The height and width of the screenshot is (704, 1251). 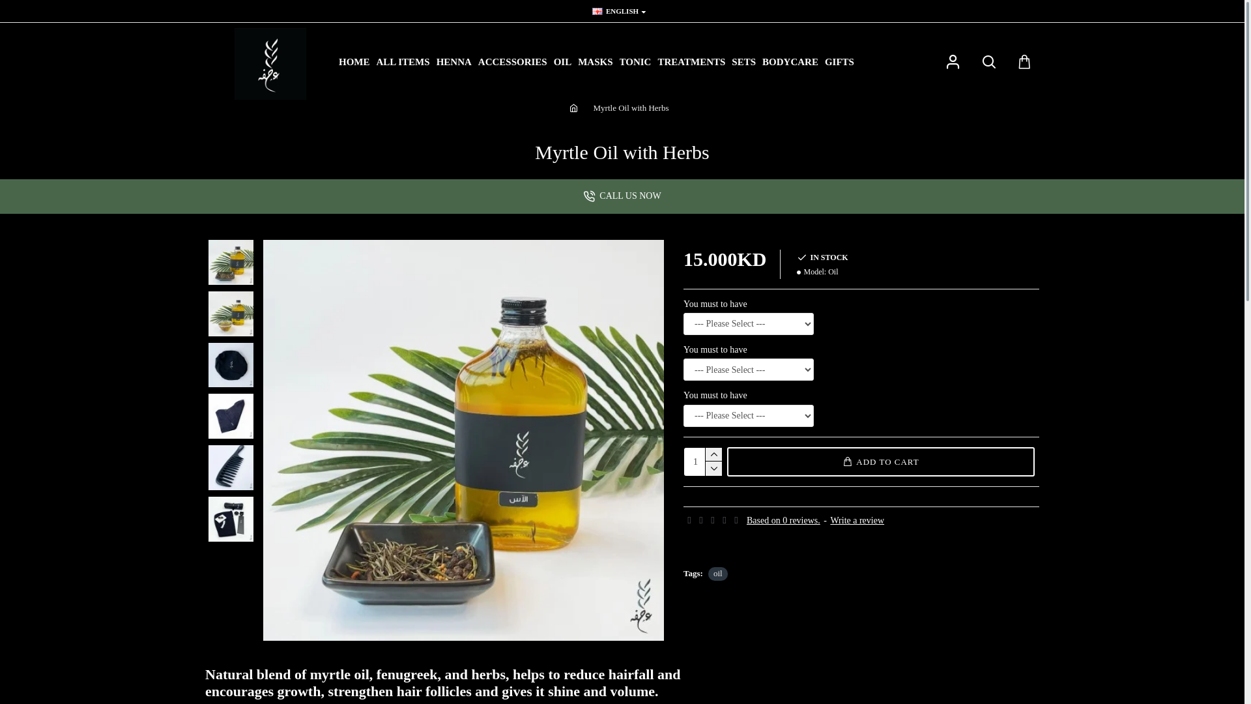 What do you see at coordinates (691, 62) in the screenshot?
I see `TREATMENTS` at bounding box center [691, 62].